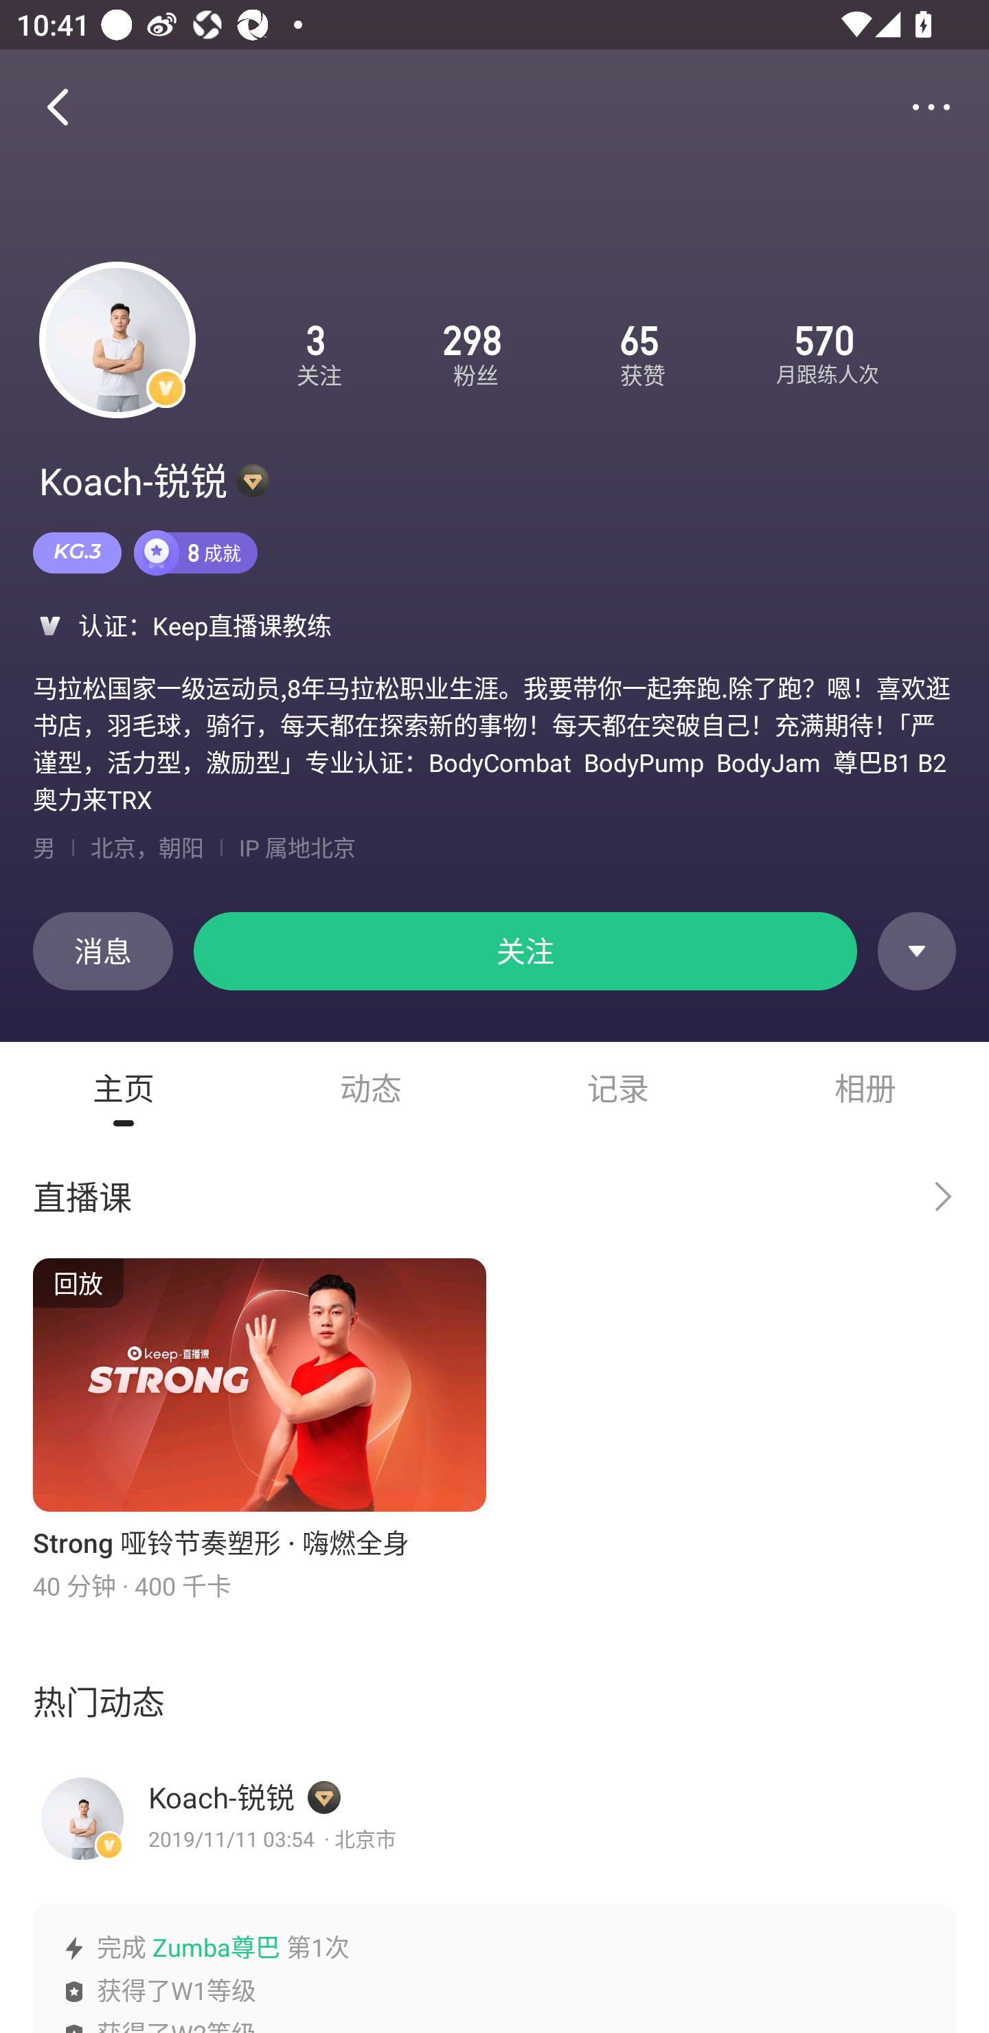 The width and height of the screenshot is (989, 2033). I want to click on 记录, so click(618, 1087).